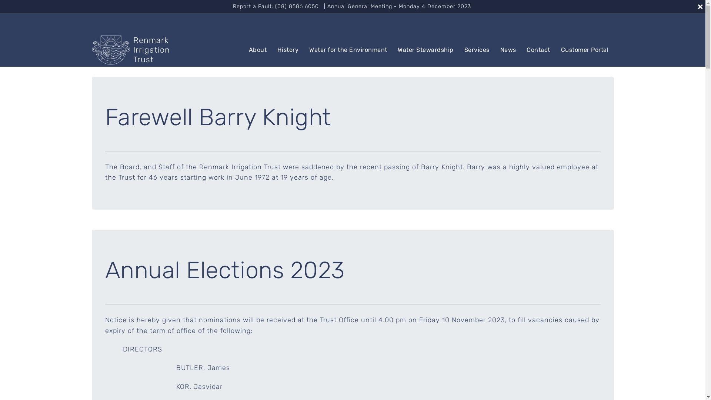 Image resolution: width=711 pixels, height=400 pixels. Describe the element at coordinates (584, 50) in the screenshot. I see `Customer Portal` at that location.